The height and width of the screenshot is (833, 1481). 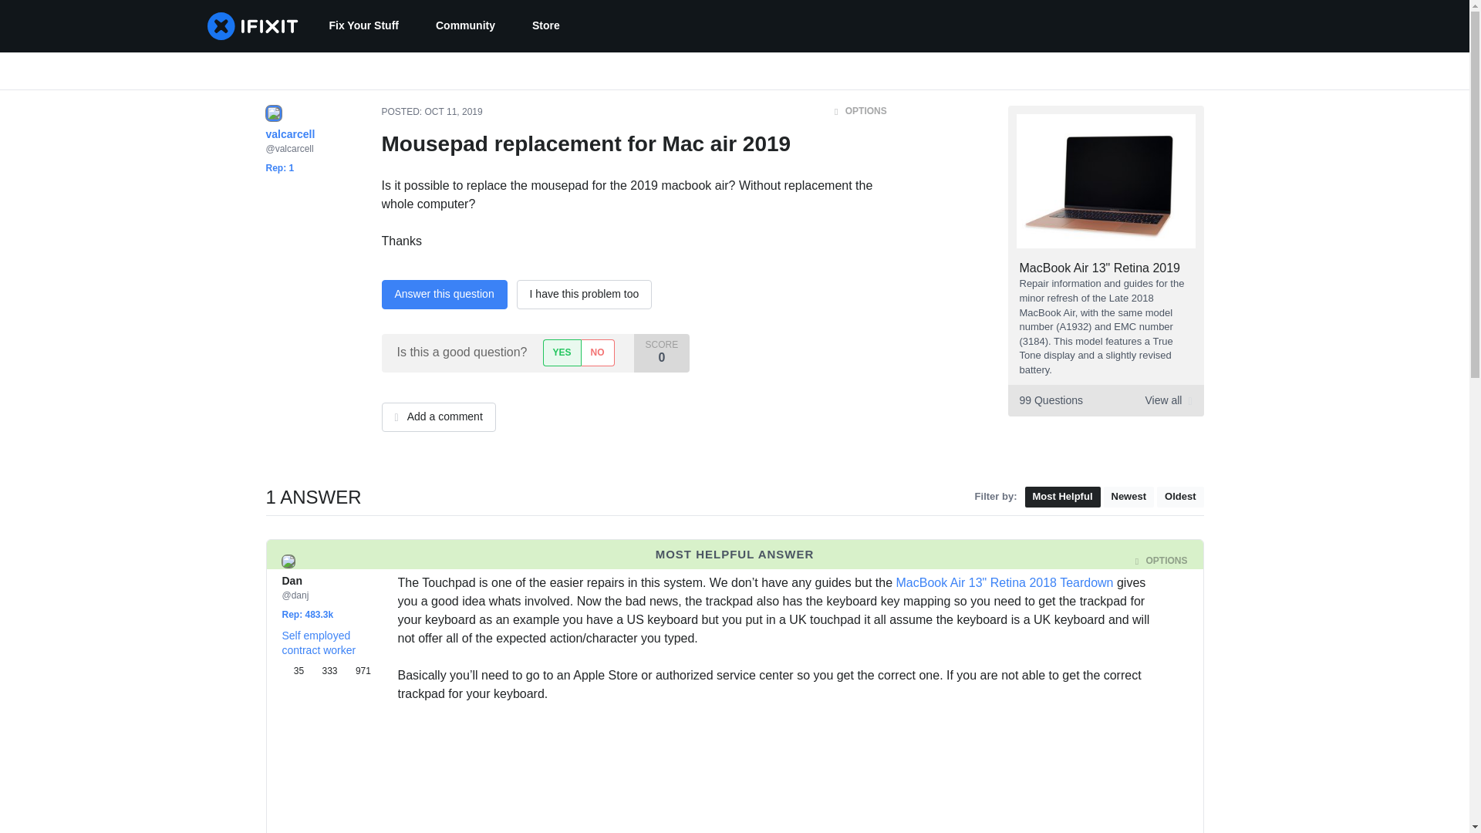 I want to click on Store, so click(x=546, y=26).